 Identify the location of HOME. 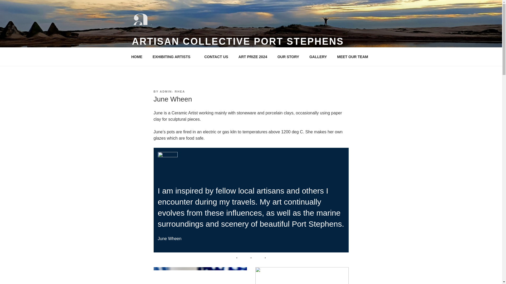
(137, 57).